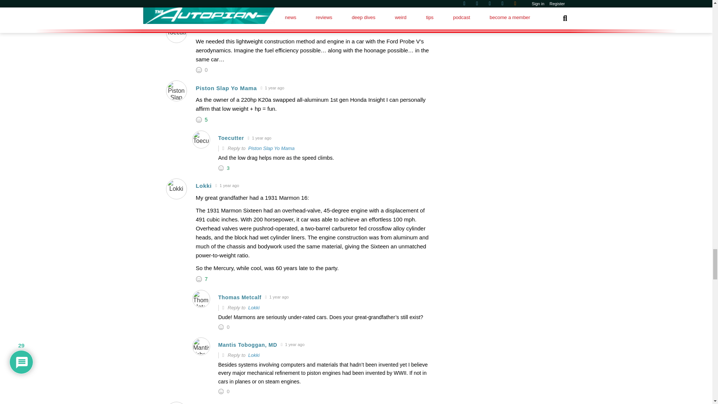 This screenshot has height=404, width=718. What do you see at coordinates (260, 138) in the screenshot?
I see `April 4, 2023 12:27 pm` at bounding box center [260, 138].